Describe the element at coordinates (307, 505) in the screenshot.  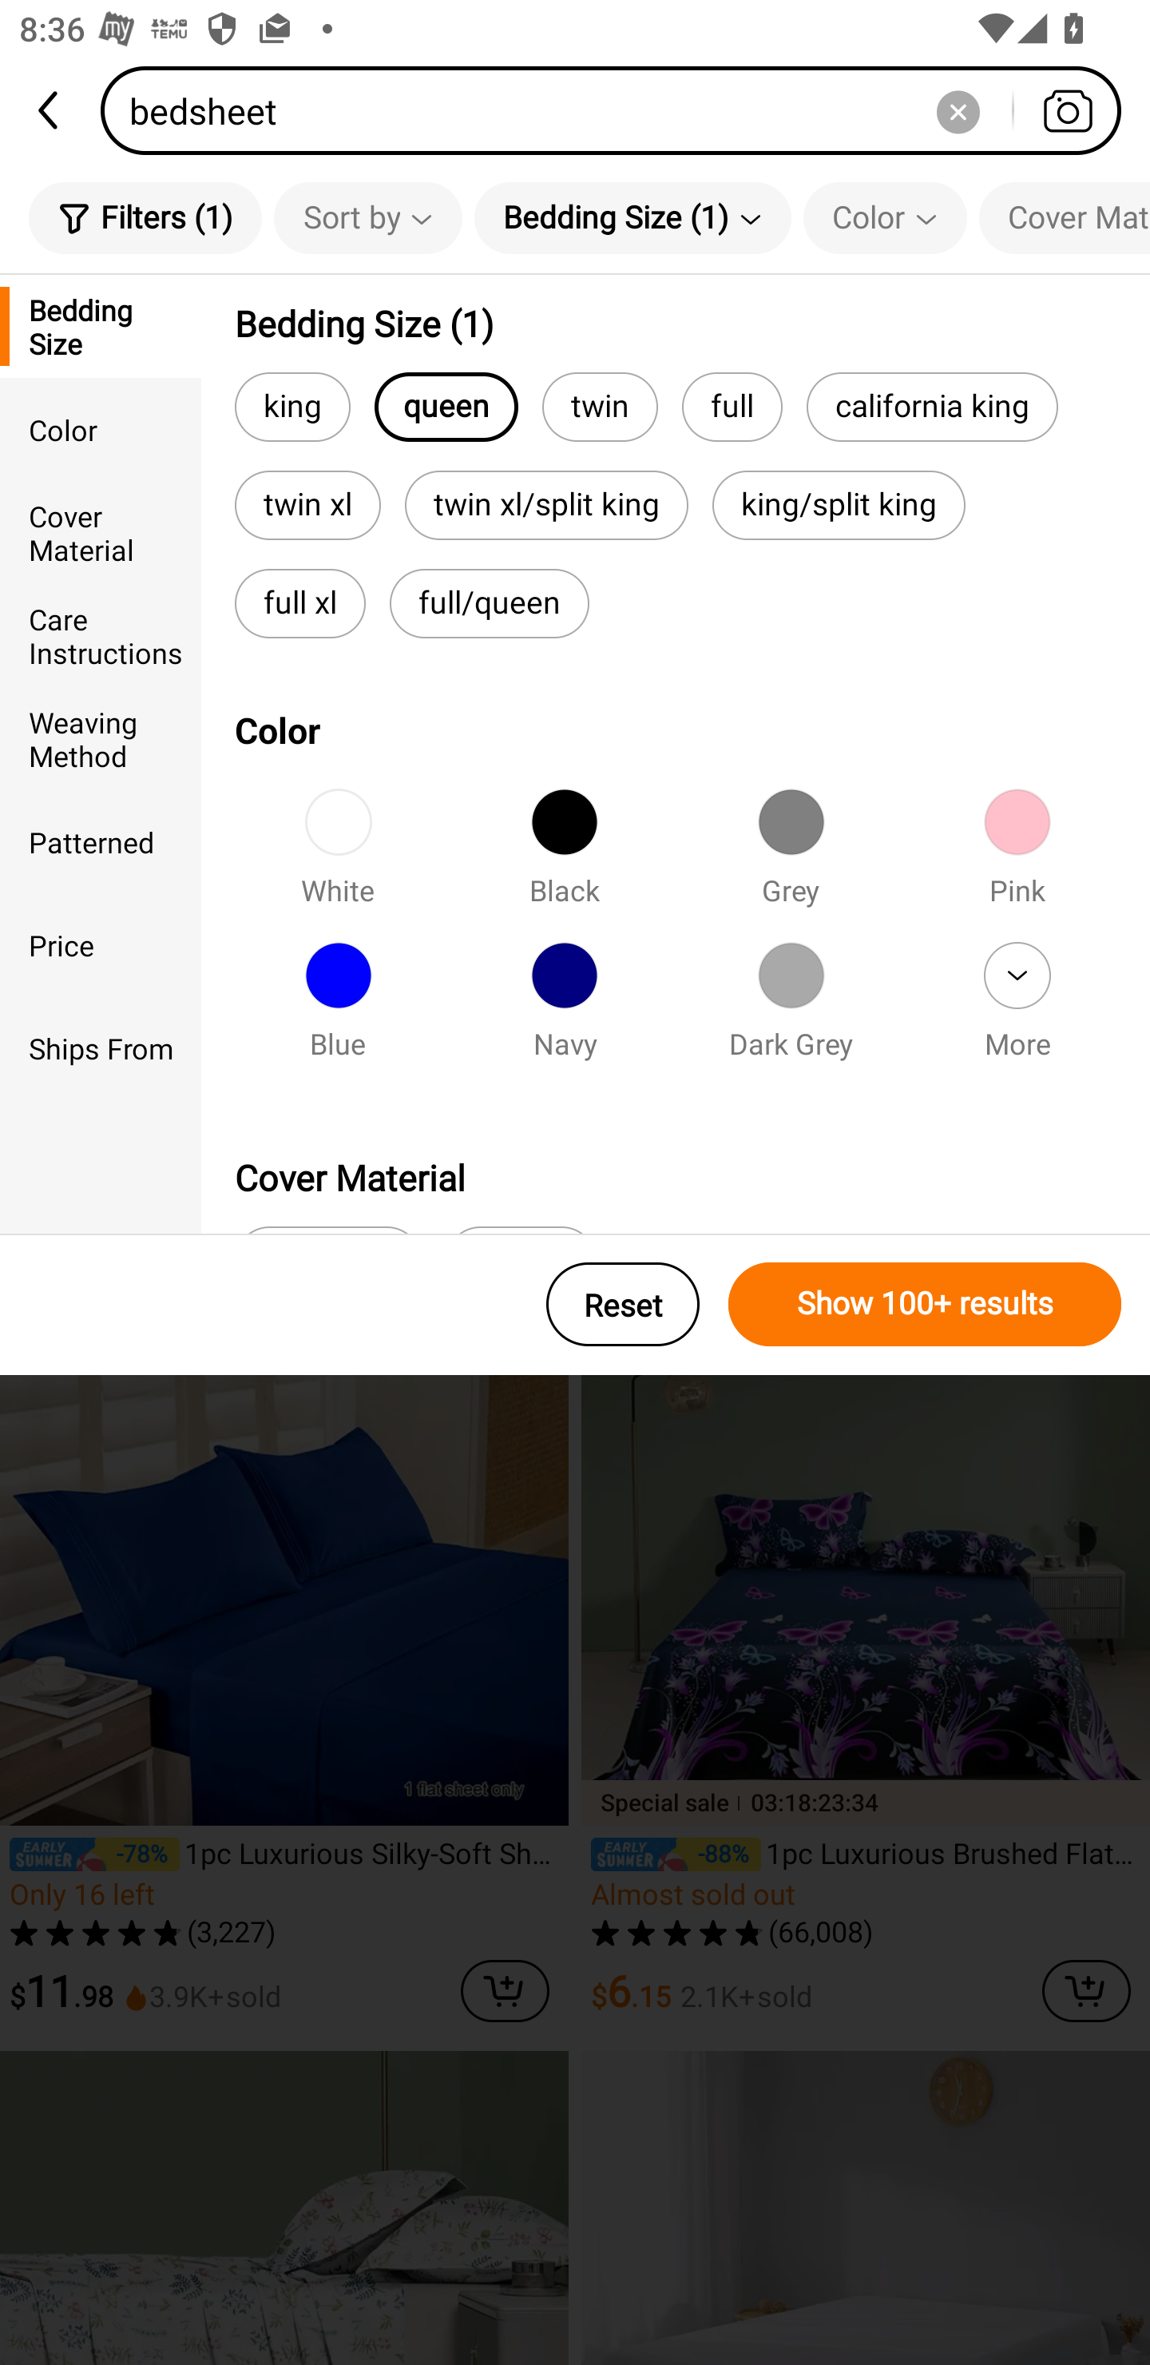
I see `twin xl` at that location.